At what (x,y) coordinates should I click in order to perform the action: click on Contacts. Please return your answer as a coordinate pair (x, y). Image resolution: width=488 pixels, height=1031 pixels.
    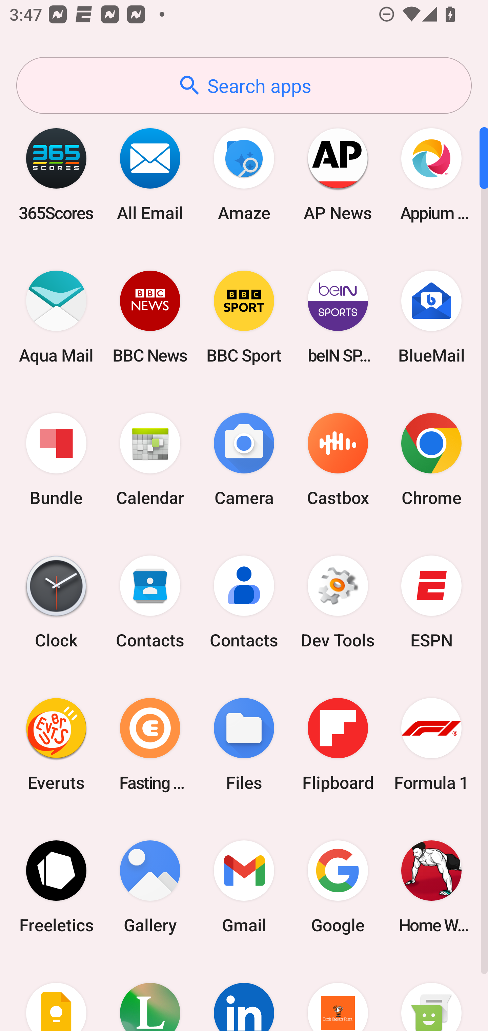
    Looking at the image, I should click on (150, 602).